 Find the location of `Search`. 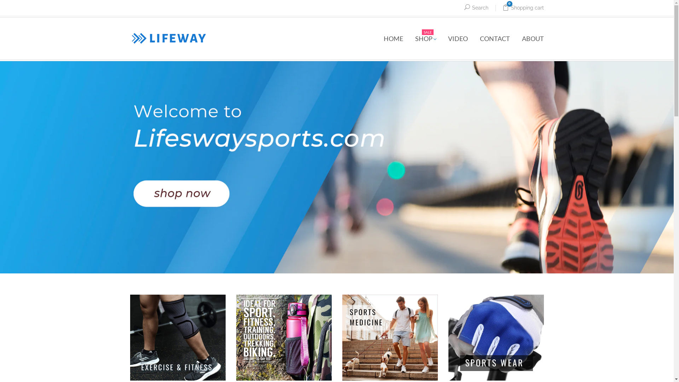

Search is located at coordinates (476, 8).